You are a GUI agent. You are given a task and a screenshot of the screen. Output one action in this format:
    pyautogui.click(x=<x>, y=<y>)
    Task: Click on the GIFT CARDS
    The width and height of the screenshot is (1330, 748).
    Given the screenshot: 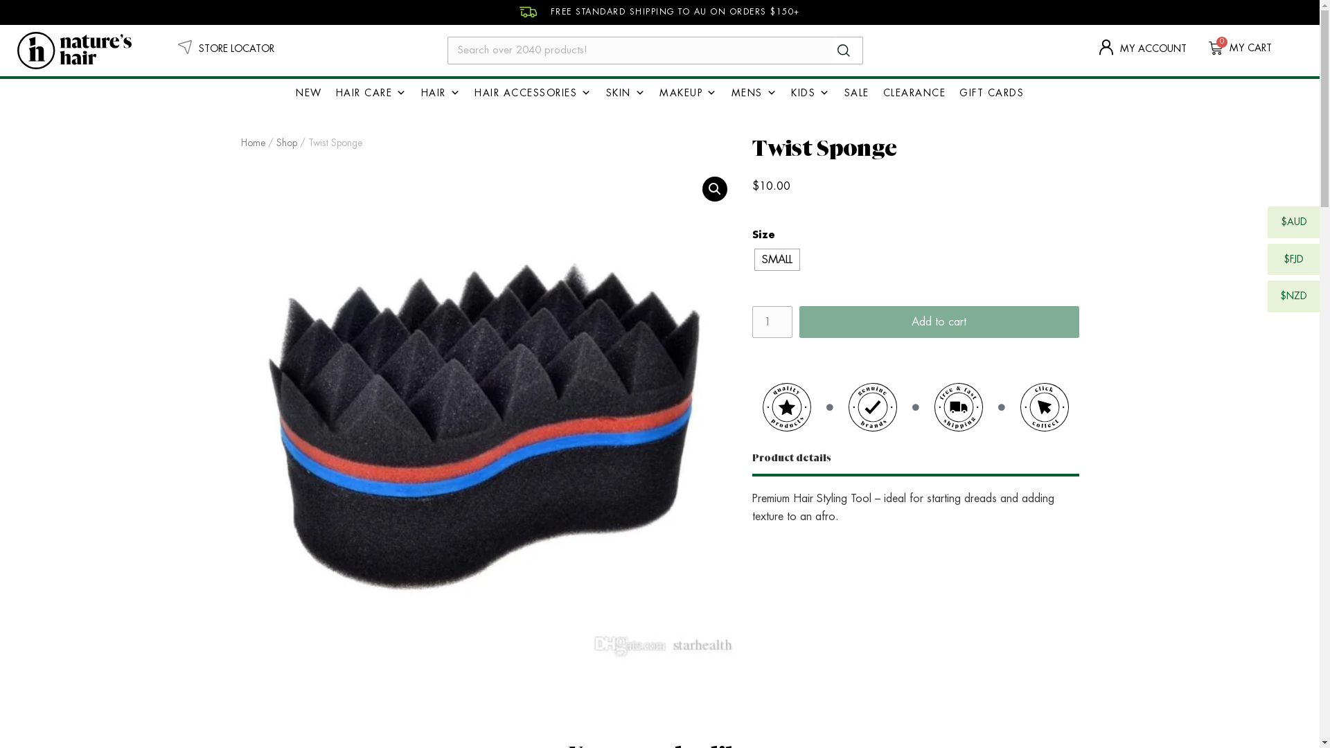 What is the action you would take?
    pyautogui.click(x=992, y=93)
    